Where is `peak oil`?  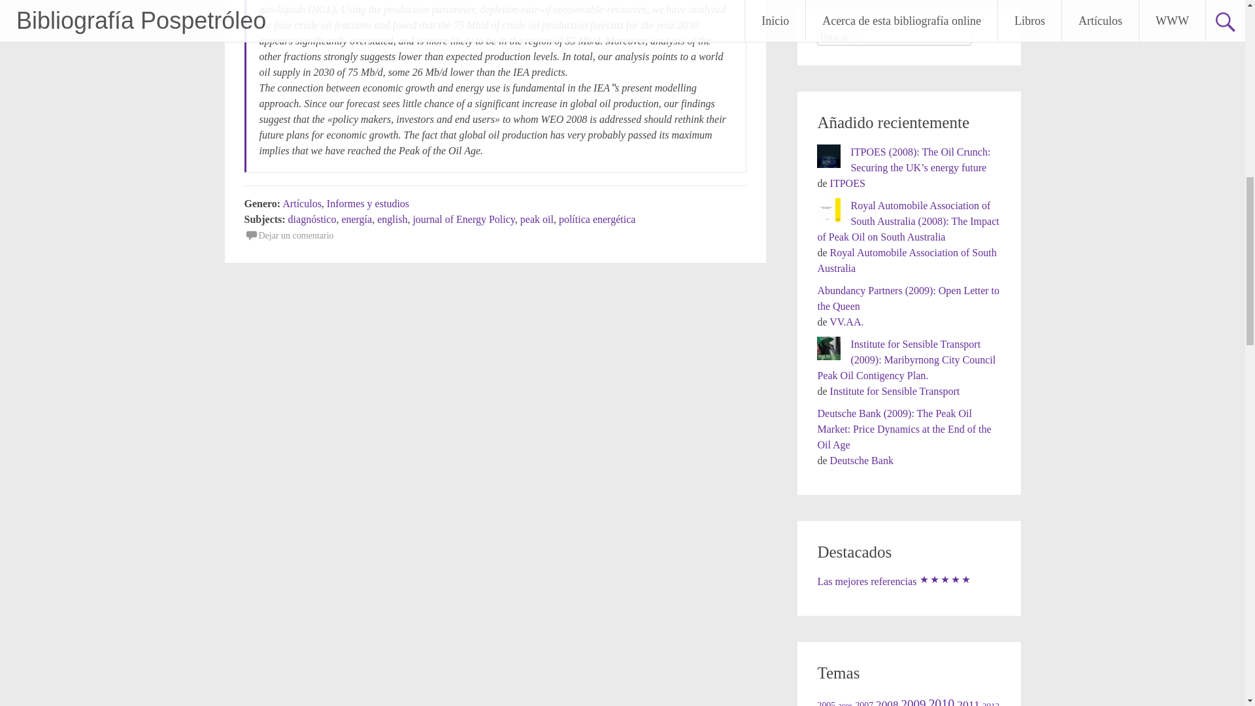
peak oil is located at coordinates (537, 220).